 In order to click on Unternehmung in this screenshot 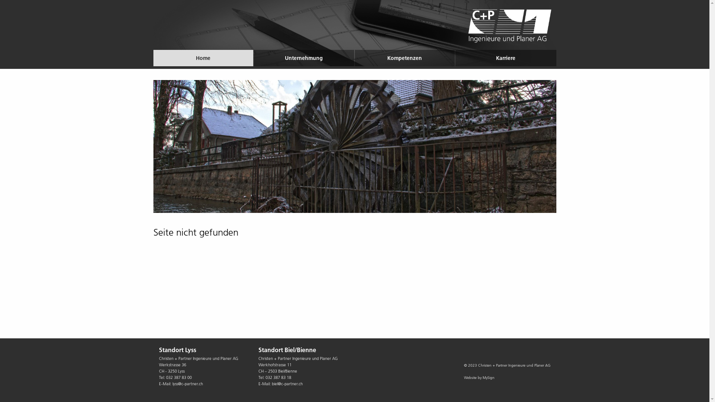, I will do `click(304, 58)`.